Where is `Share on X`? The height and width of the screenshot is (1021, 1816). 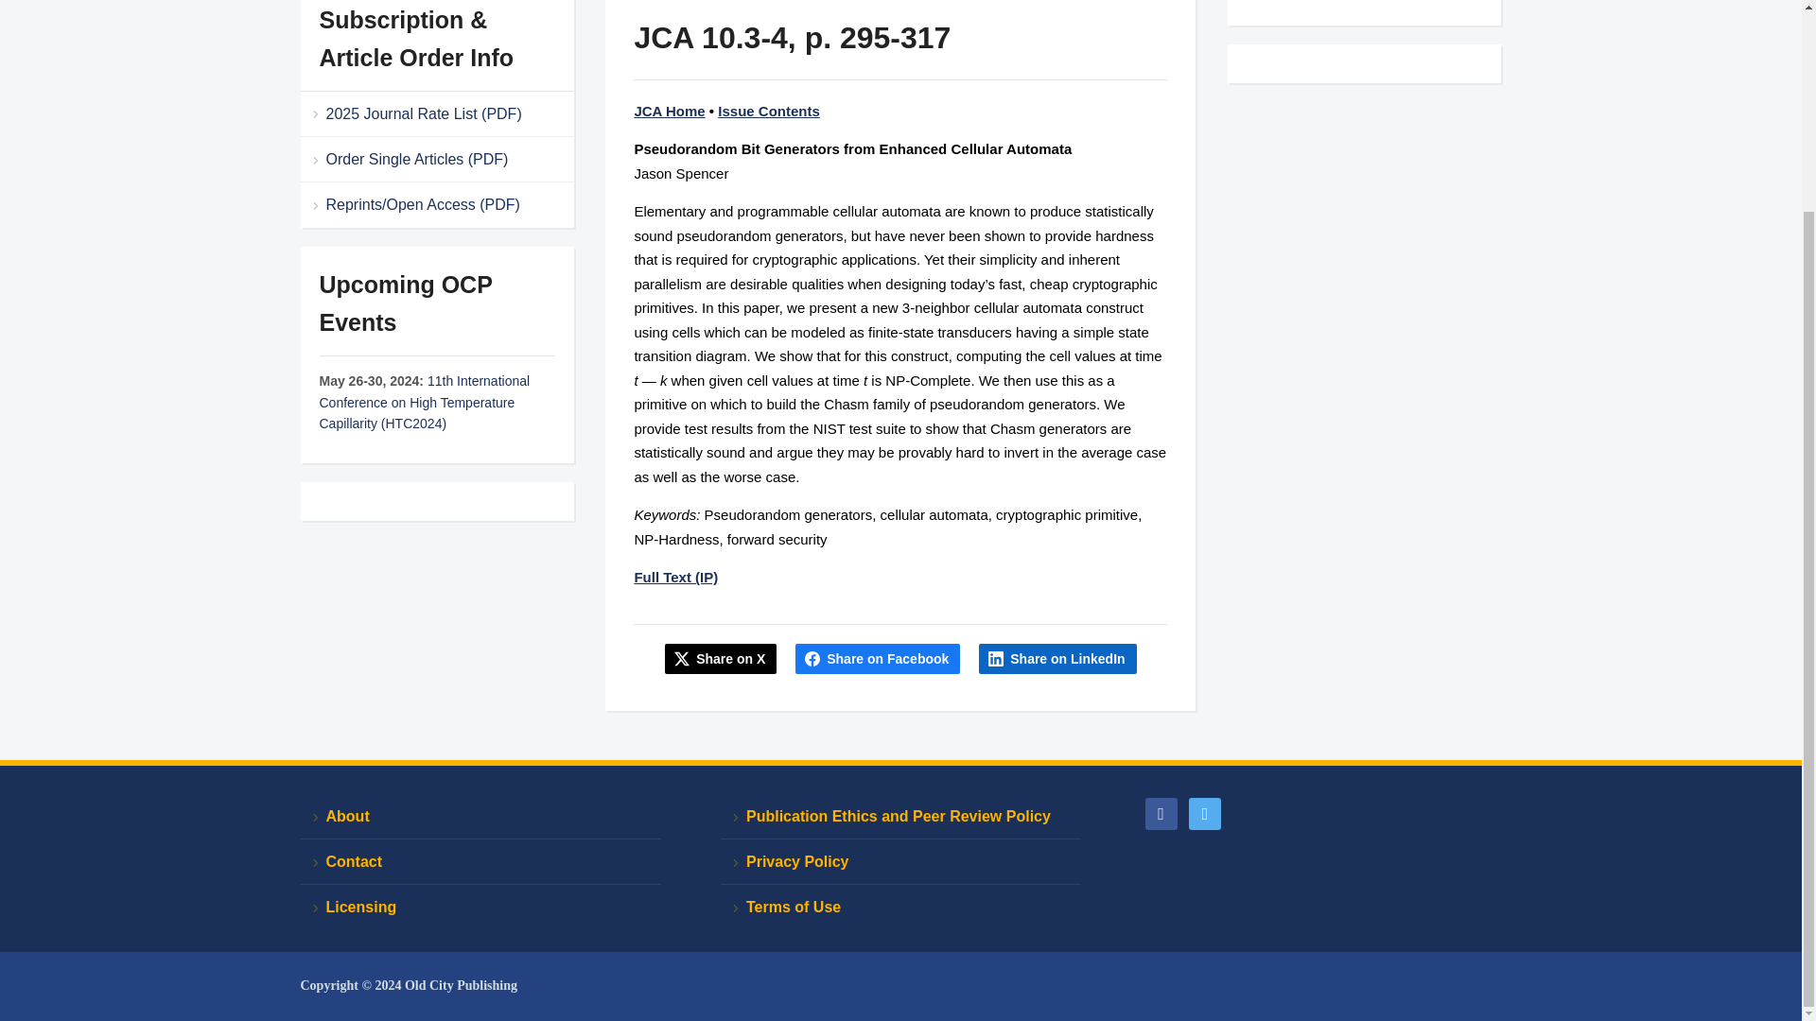 Share on X is located at coordinates (721, 658).